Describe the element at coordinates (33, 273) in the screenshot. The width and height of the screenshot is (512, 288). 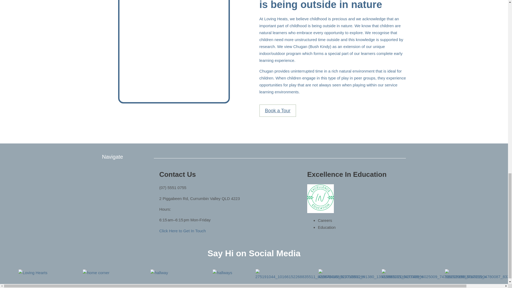
I see `Loving Hearts` at that location.